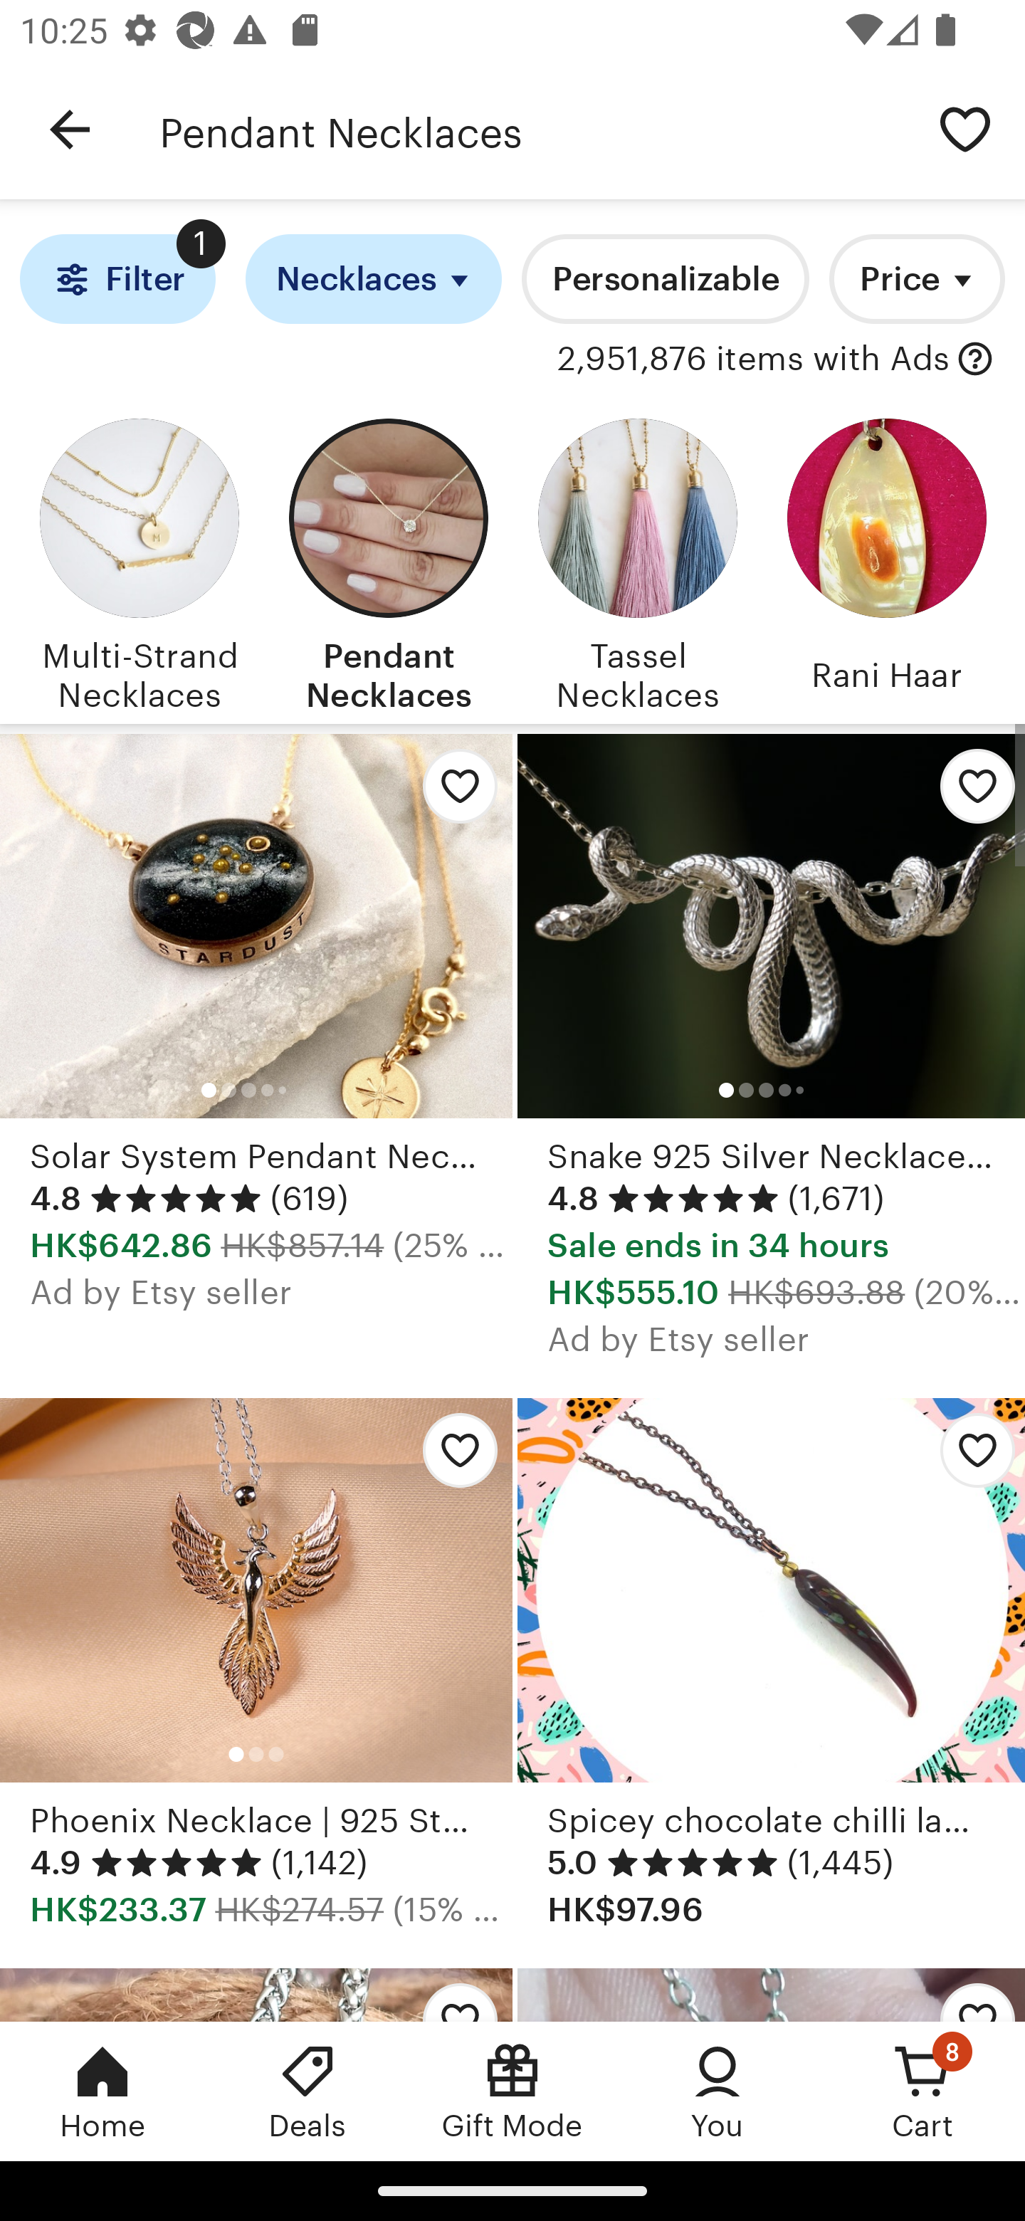 The height and width of the screenshot is (2221, 1025). What do you see at coordinates (665, 279) in the screenshot?
I see `Personalizable` at bounding box center [665, 279].